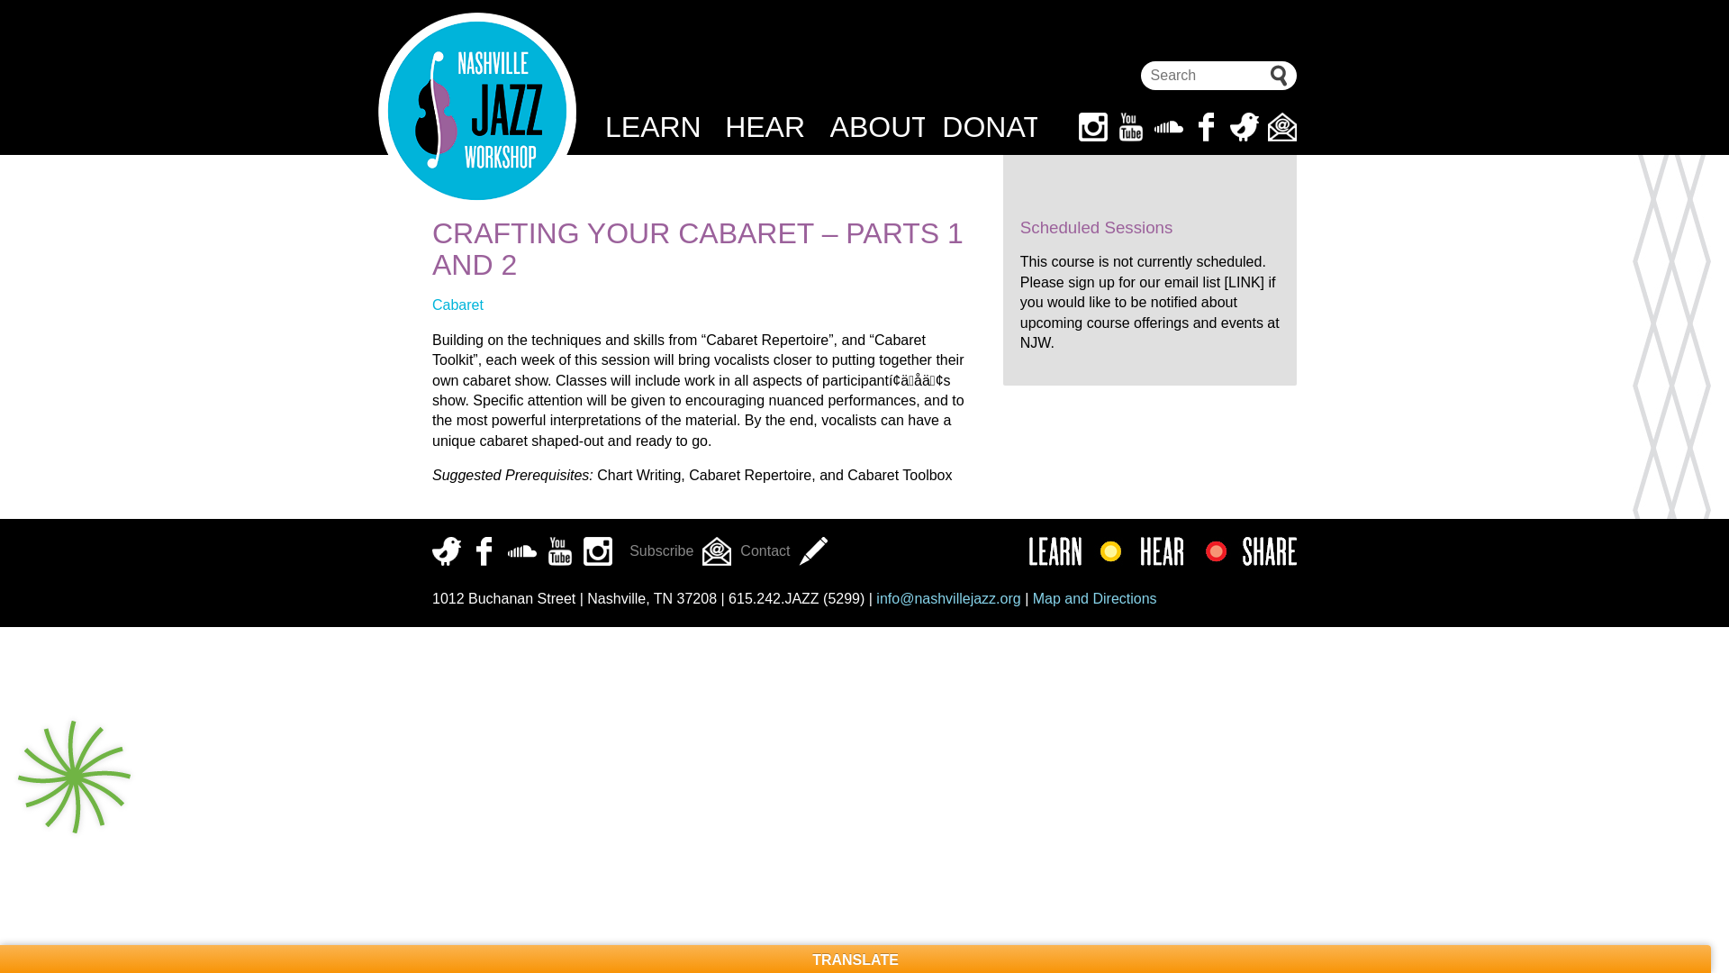  I want to click on HEAR, so click(765, 126).